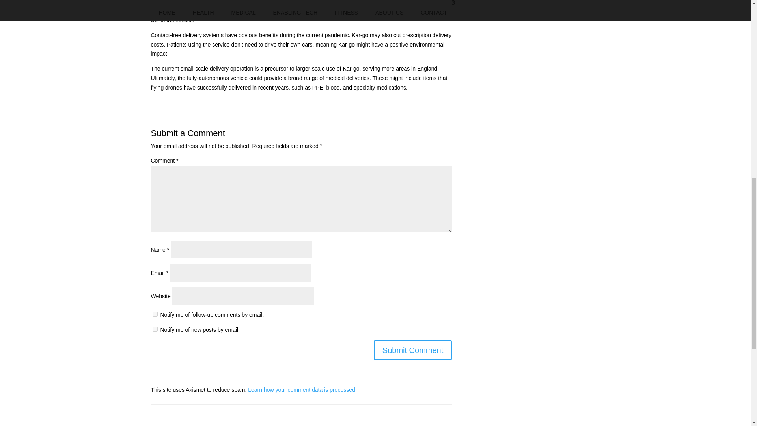  Describe the element at coordinates (413, 350) in the screenshot. I see `Submit Comment` at that location.